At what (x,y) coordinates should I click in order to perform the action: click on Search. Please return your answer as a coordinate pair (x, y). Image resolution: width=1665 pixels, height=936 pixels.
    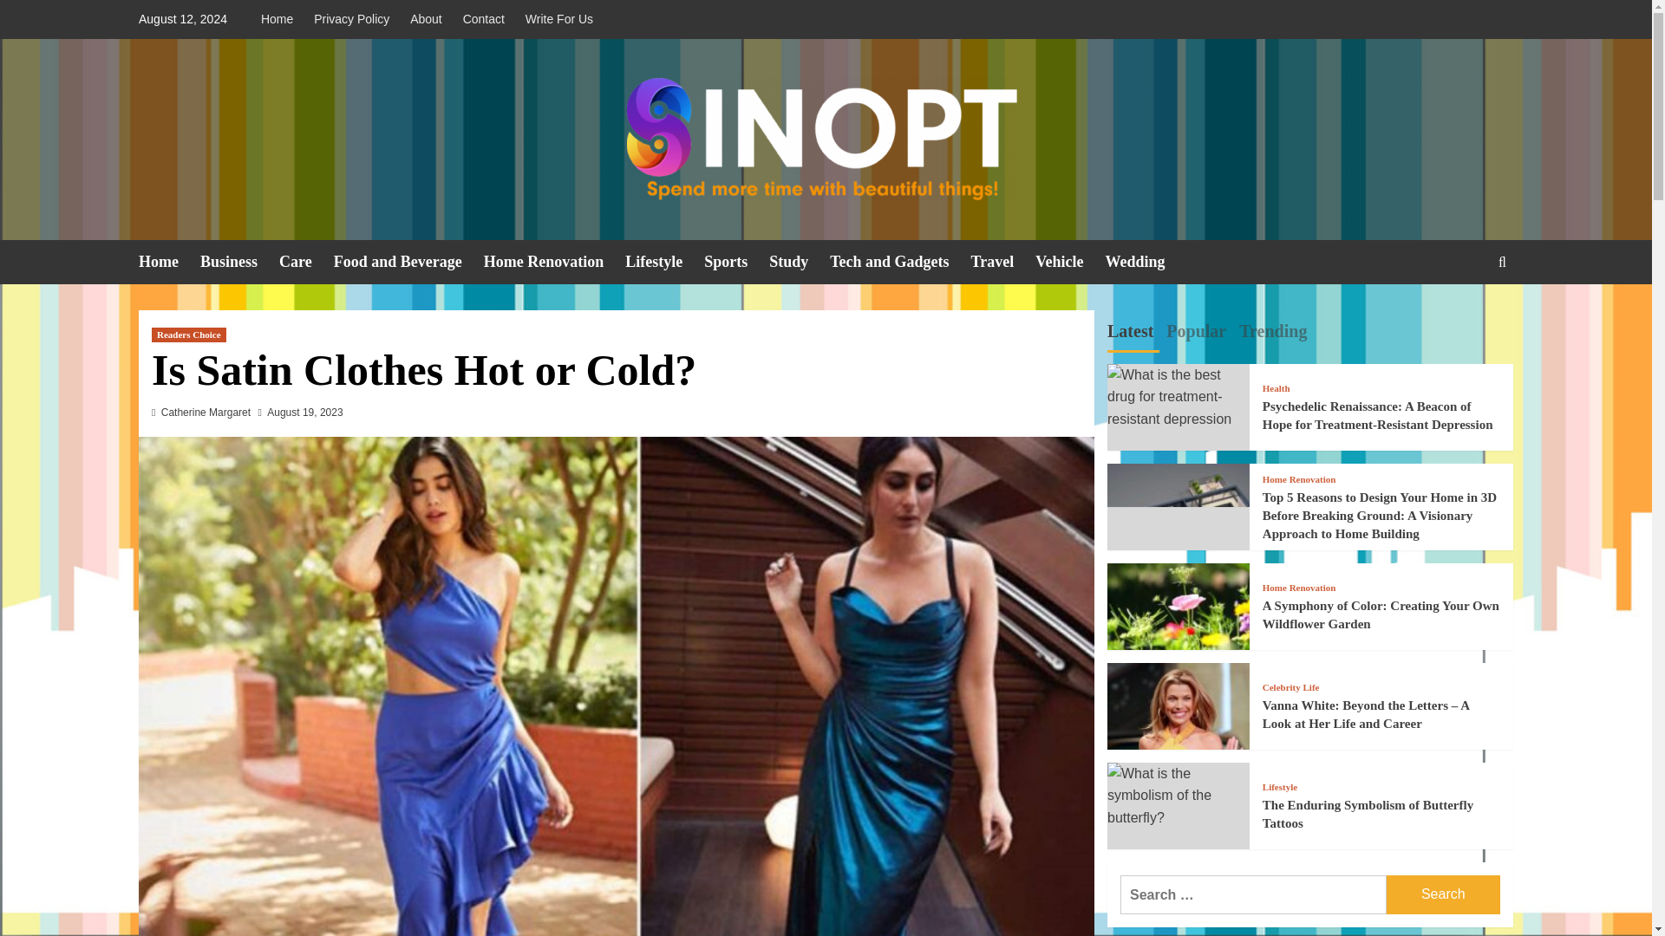
    Looking at the image, I should click on (1443, 894).